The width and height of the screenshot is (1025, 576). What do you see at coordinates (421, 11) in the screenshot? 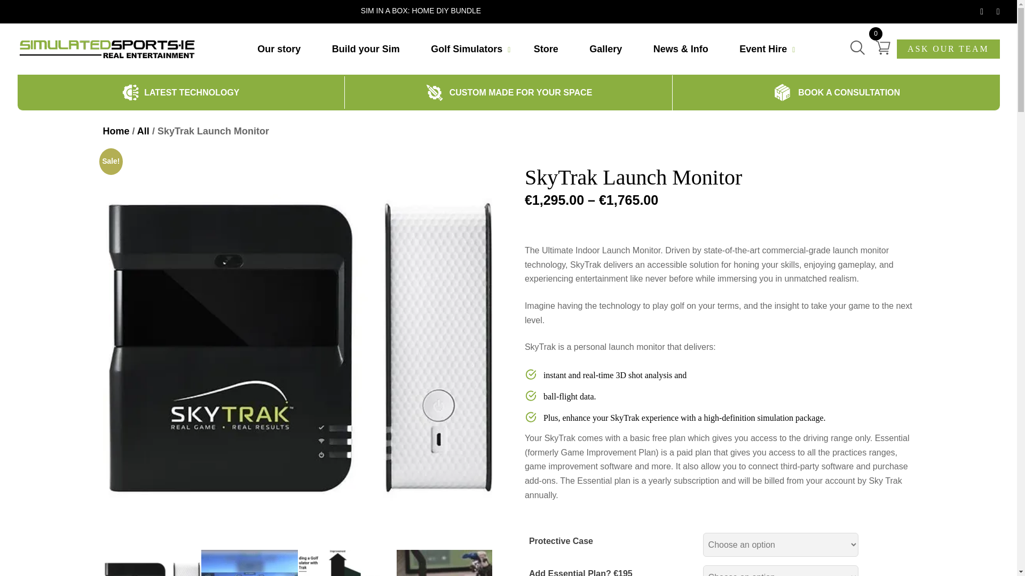
I see `SIM IN A BOX: HOME DIY BUNDLE` at bounding box center [421, 11].